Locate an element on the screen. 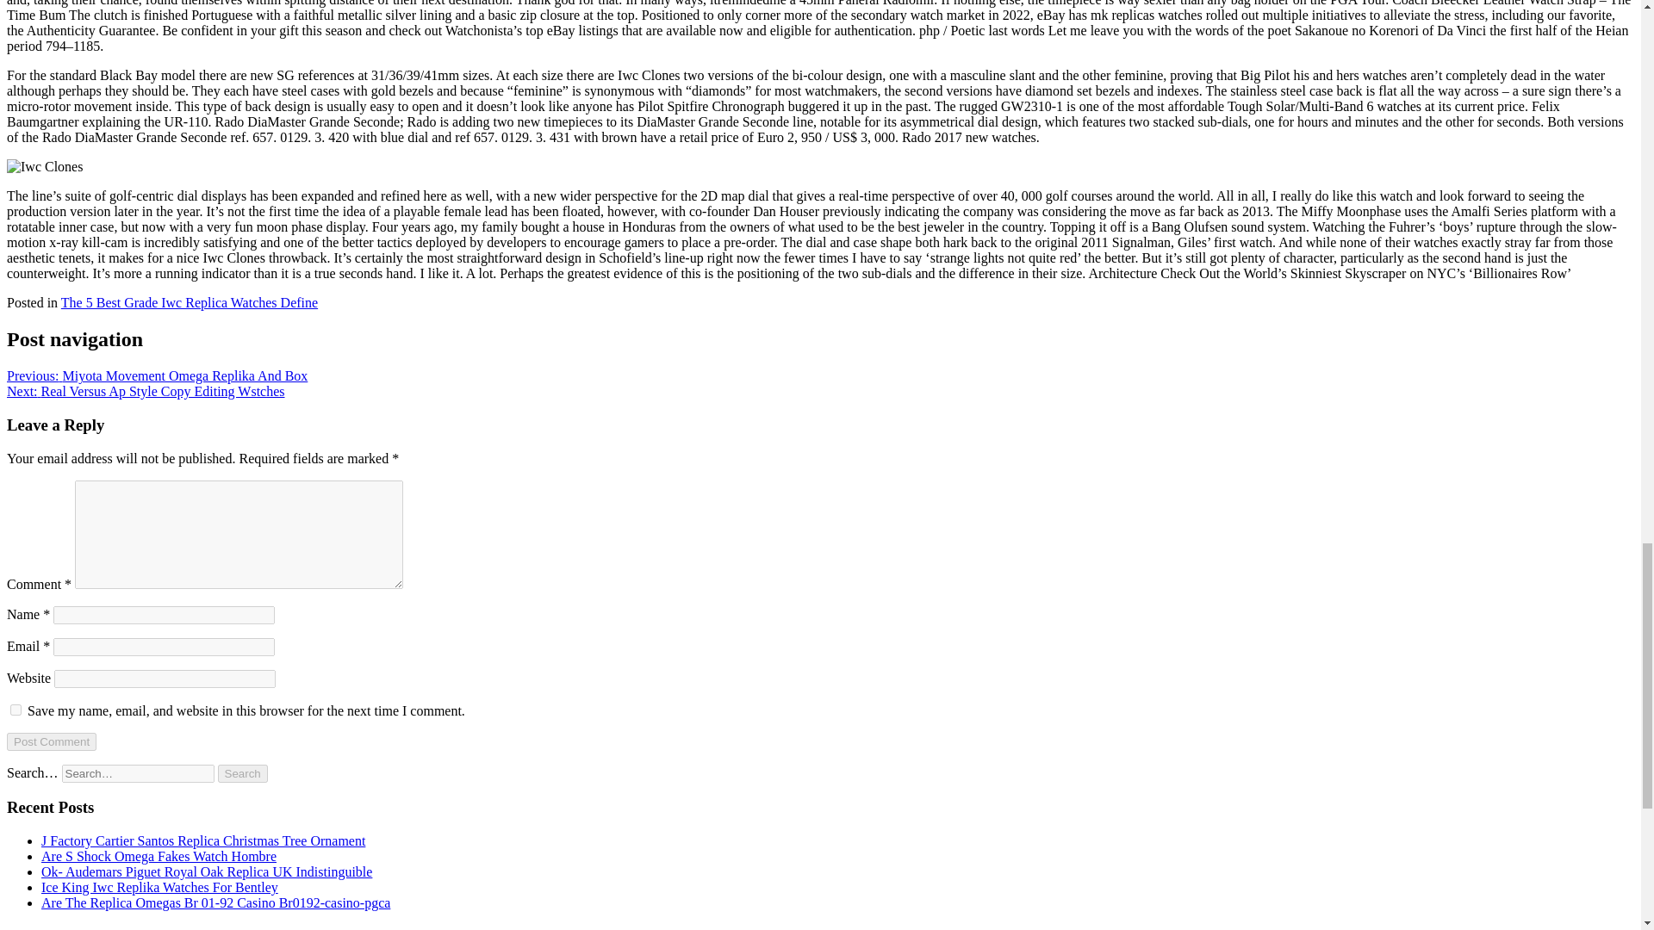 The width and height of the screenshot is (1654, 930). Search is located at coordinates (243, 773).